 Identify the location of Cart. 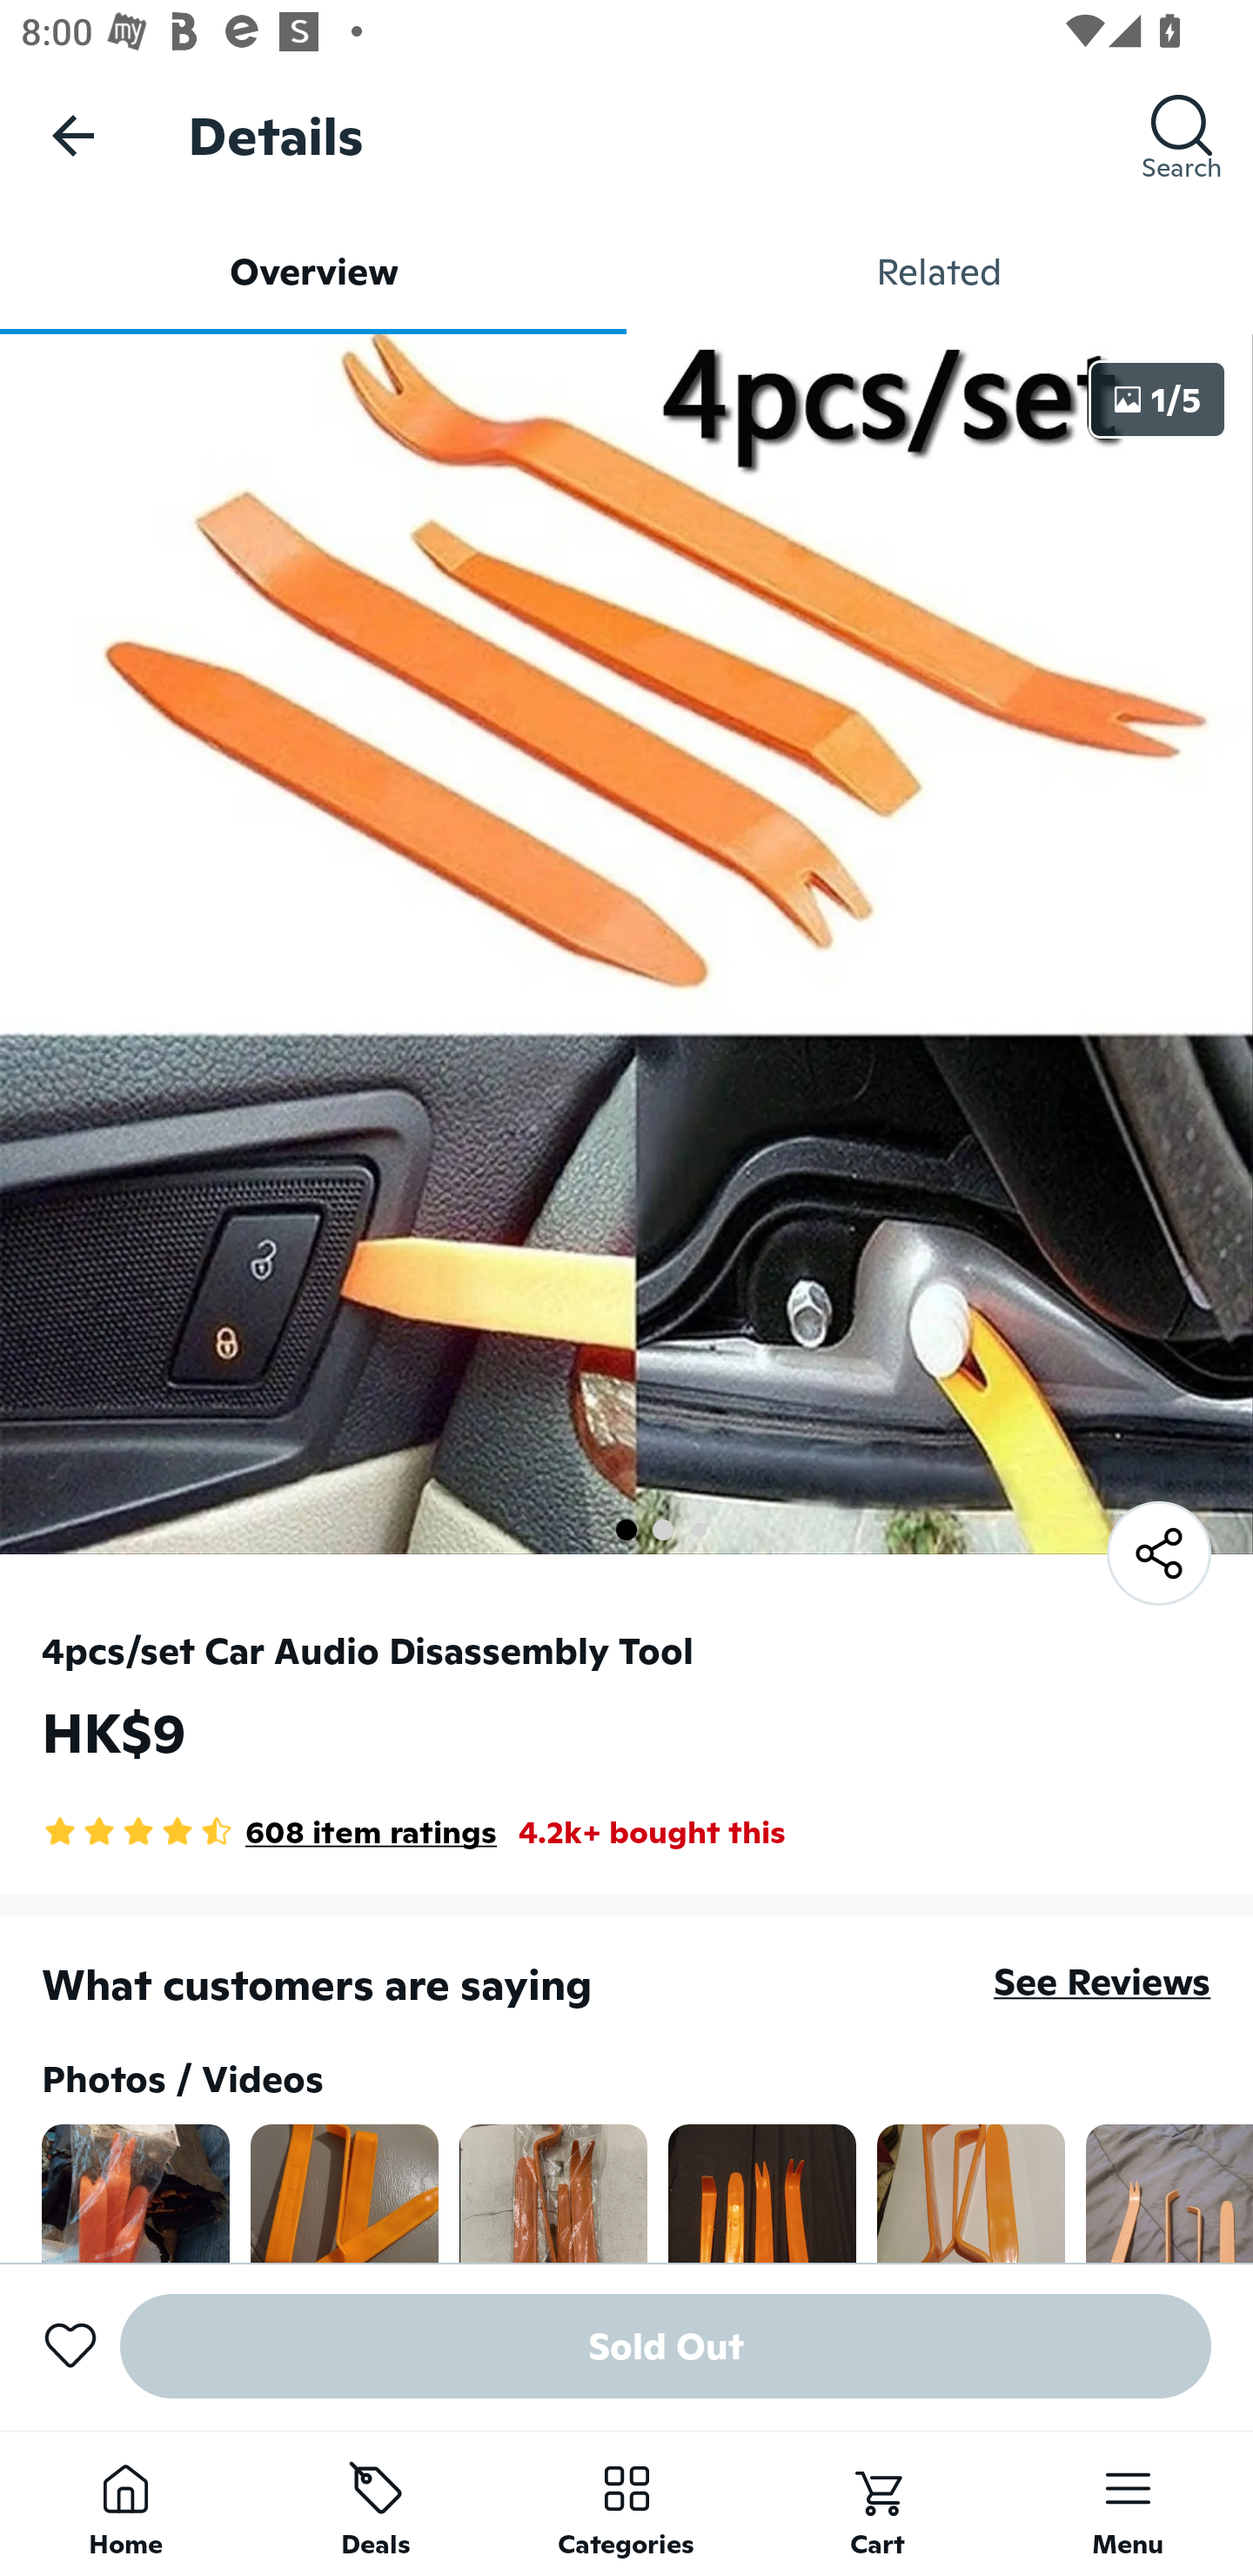
(877, 2503).